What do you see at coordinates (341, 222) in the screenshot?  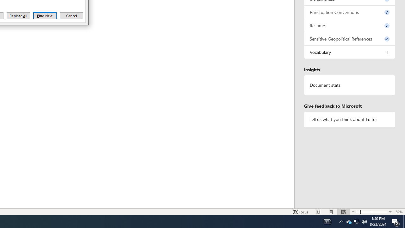 I see `Notification Chevron` at bounding box center [341, 222].